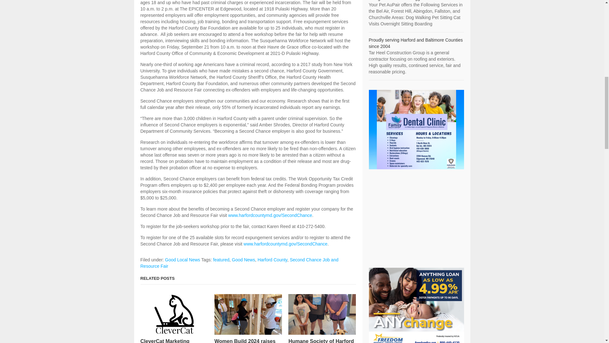  What do you see at coordinates (239, 263) in the screenshot?
I see `Second Chance Job and Resource Fair` at bounding box center [239, 263].